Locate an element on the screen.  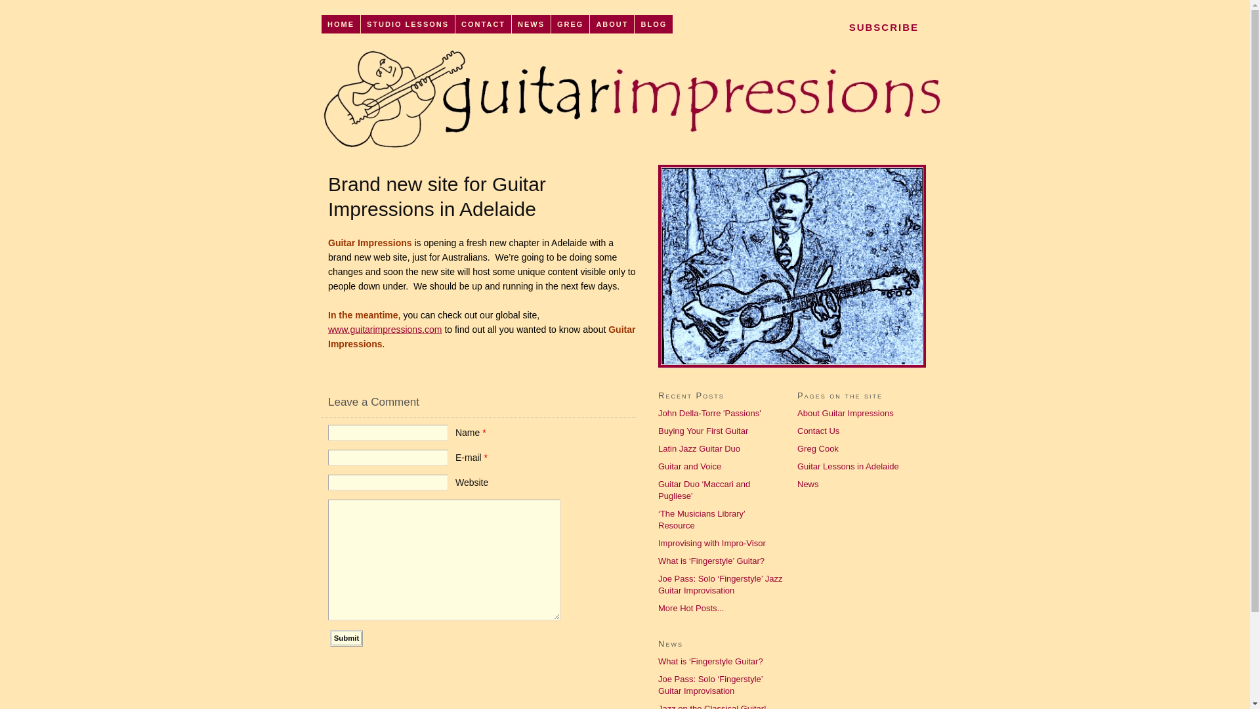
CONTACT is located at coordinates (484, 24).